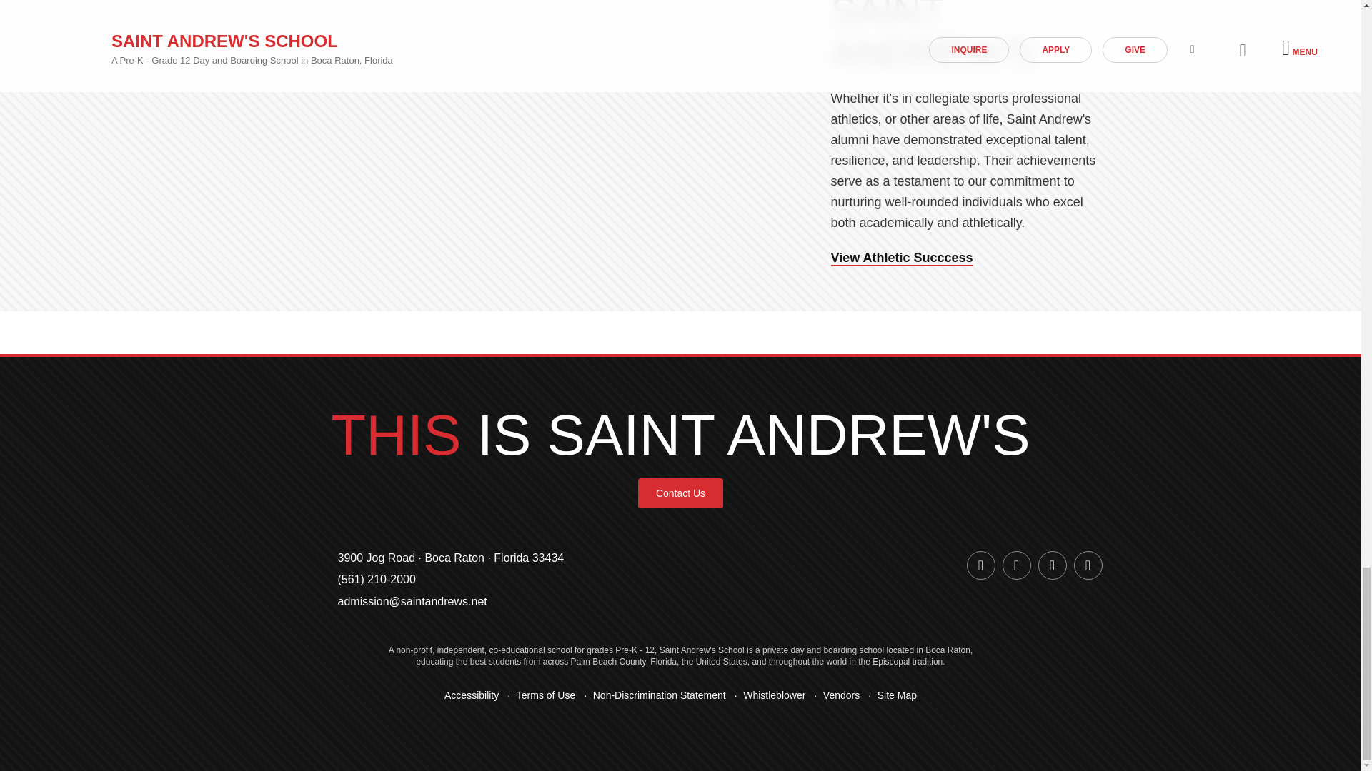 This screenshot has height=771, width=1372. I want to click on Powered by Finalsite opens in a new window, so click(680, 740).